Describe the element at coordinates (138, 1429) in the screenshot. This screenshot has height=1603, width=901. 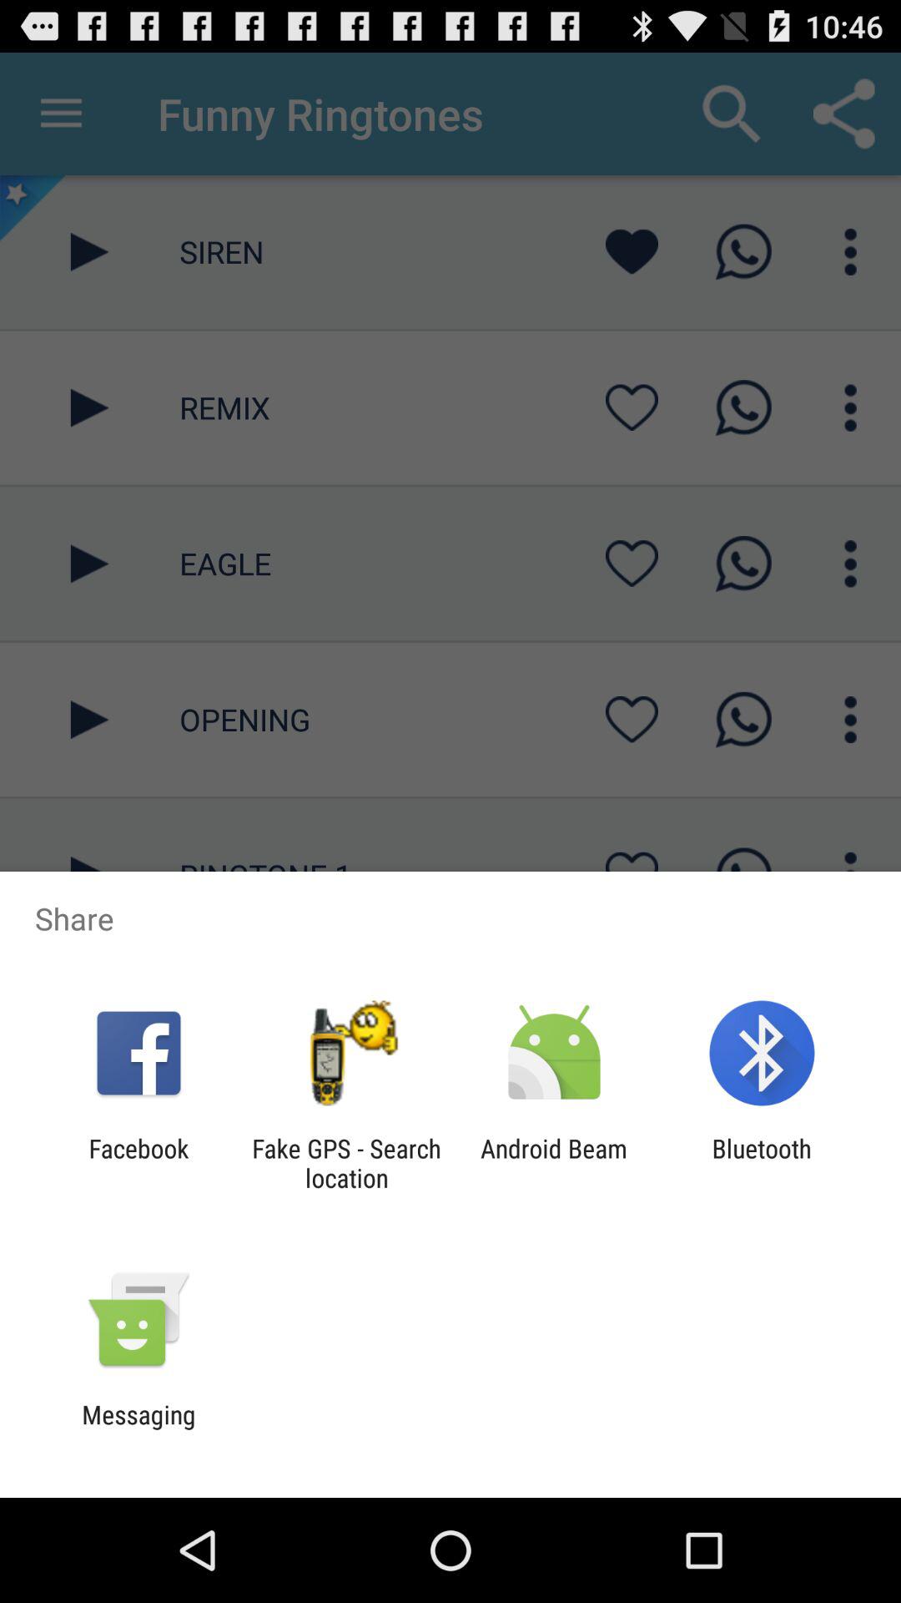
I see `press messaging item` at that location.